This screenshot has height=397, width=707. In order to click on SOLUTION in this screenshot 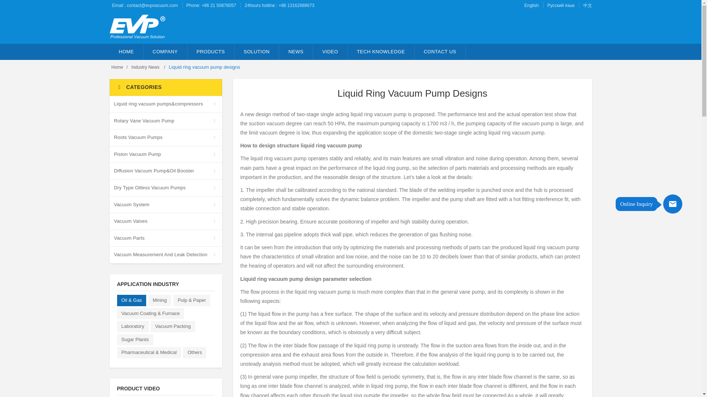, I will do `click(257, 51)`.